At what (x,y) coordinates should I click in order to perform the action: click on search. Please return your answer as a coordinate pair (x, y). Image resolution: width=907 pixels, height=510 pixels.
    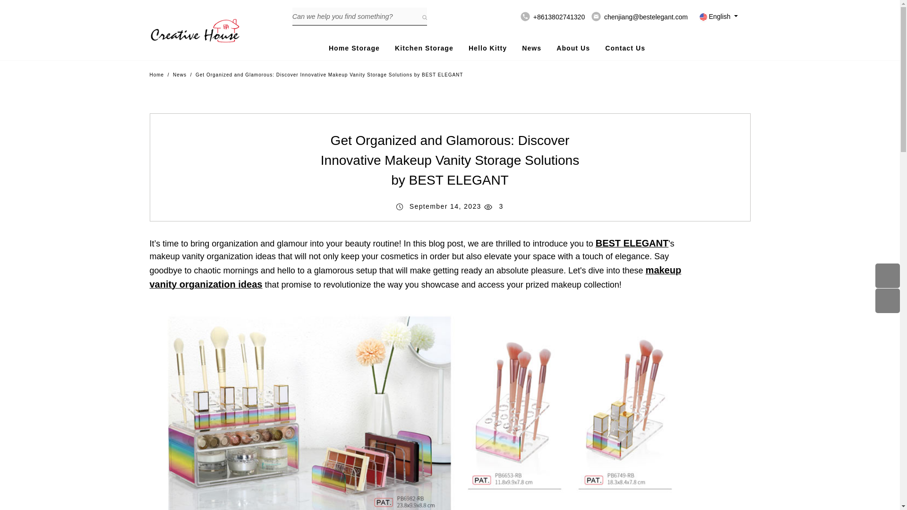
    Looking at the image, I should click on (424, 17).